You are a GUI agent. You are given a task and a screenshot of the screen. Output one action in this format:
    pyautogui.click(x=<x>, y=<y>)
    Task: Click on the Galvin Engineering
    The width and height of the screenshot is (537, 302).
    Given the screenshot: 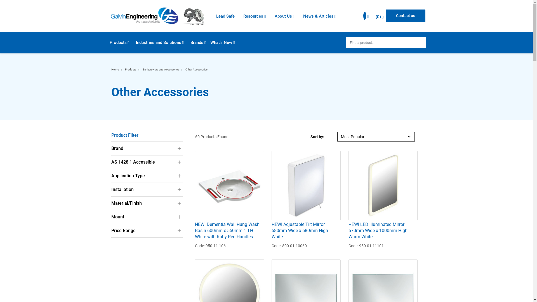 What is the action you would take?
    pyautogui.click(x=157, y=16)
    